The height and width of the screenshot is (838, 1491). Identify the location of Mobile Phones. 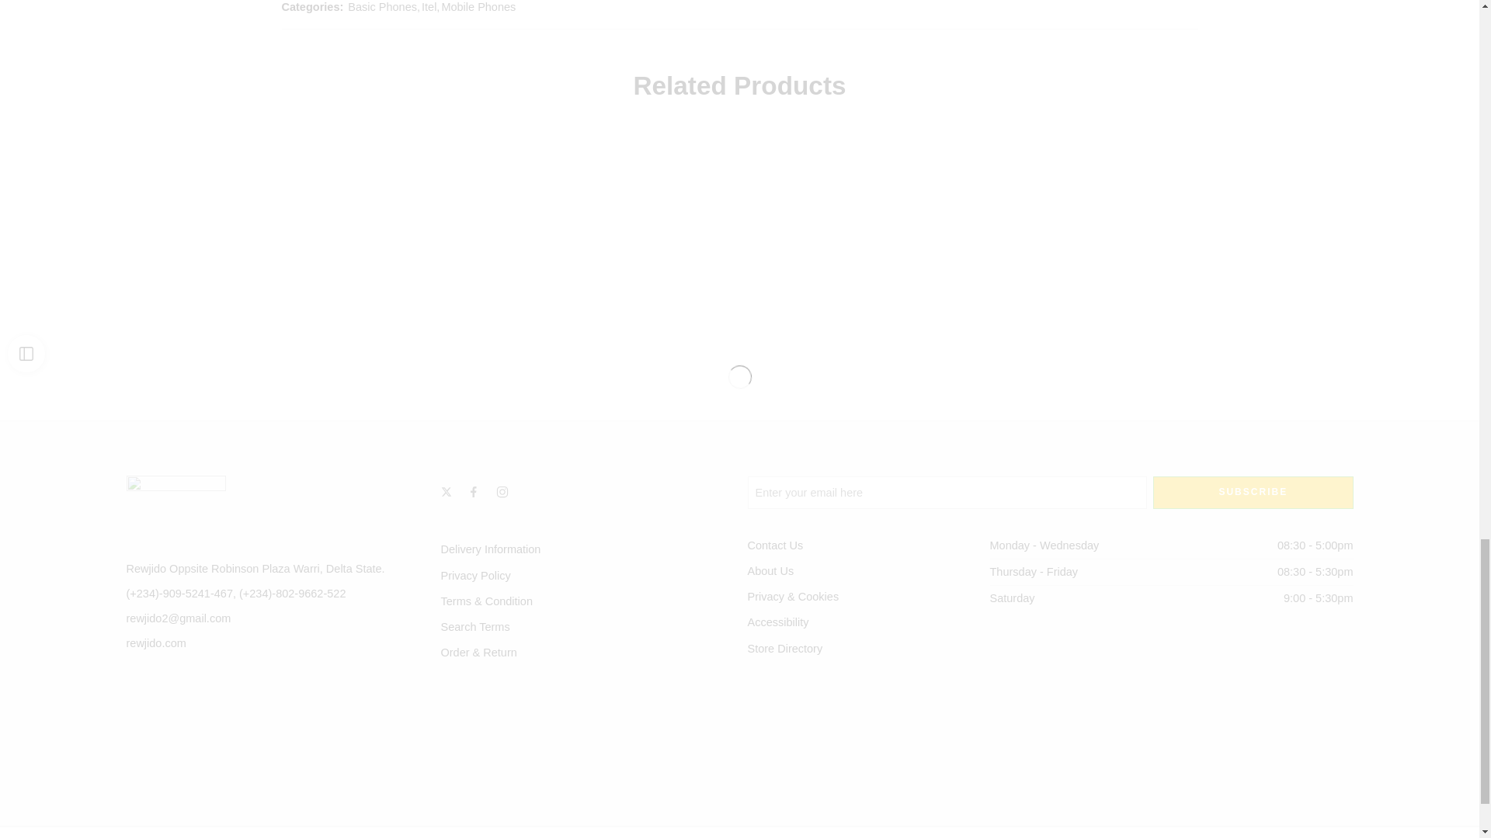
(478, 8).